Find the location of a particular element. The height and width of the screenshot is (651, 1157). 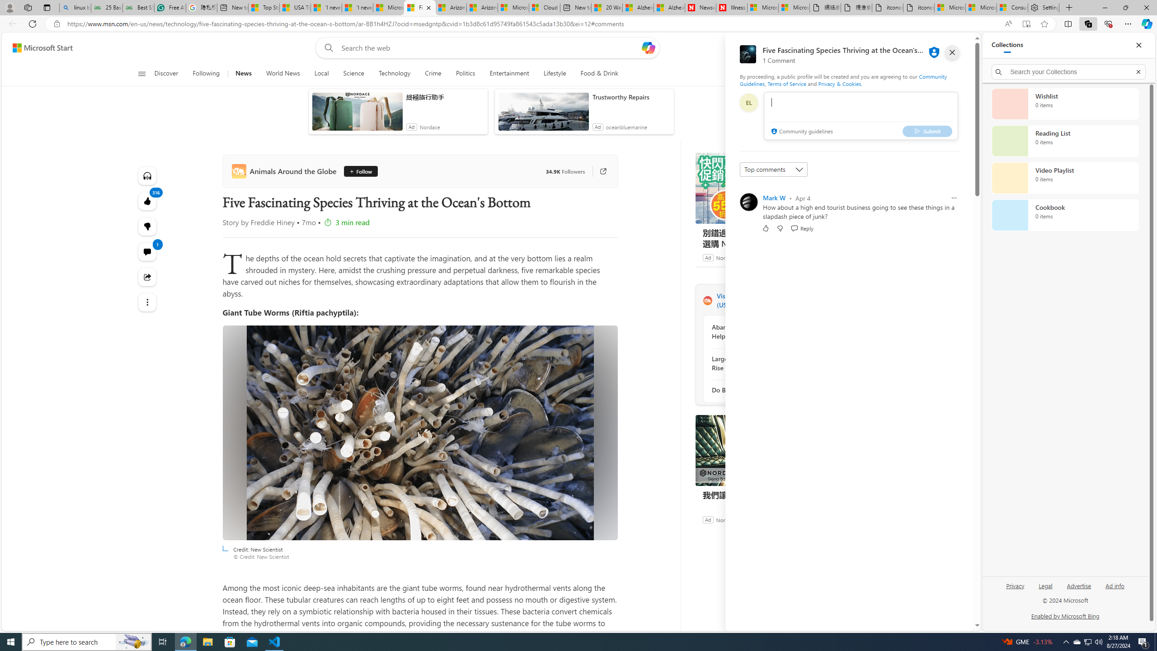

Search your Collections is located at coordinates (1069, 71).